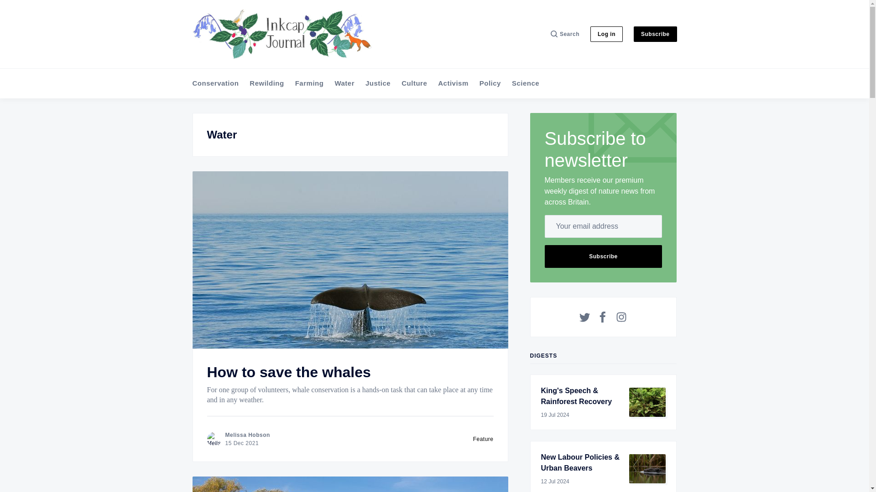 The image size is (876, 492). Describe the element at coordinates (266, 83) in the screenshot. I see `Rewilding` at that location.